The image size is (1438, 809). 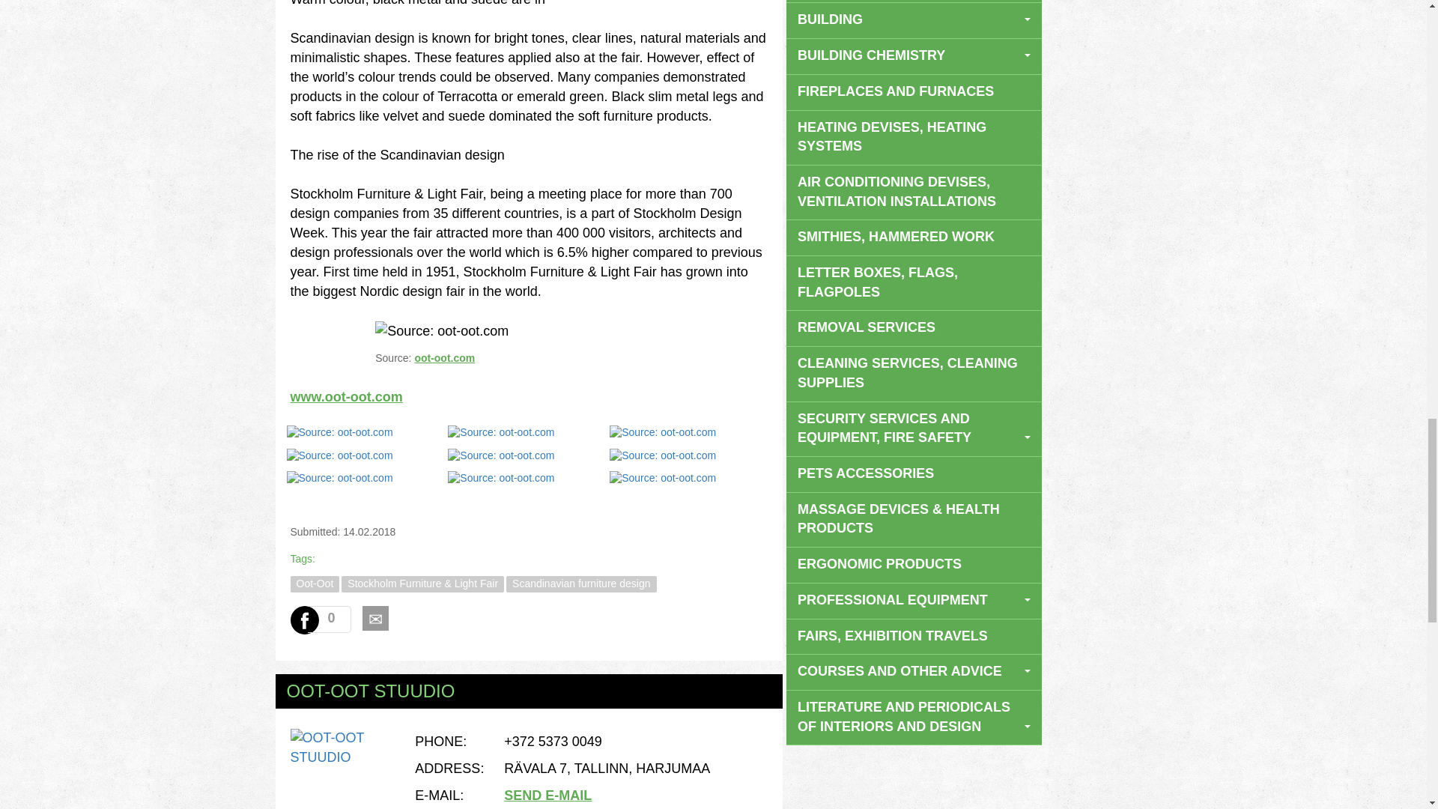 I want to click on   Source:  oot-oot.com  , so click(x=663, y=433).